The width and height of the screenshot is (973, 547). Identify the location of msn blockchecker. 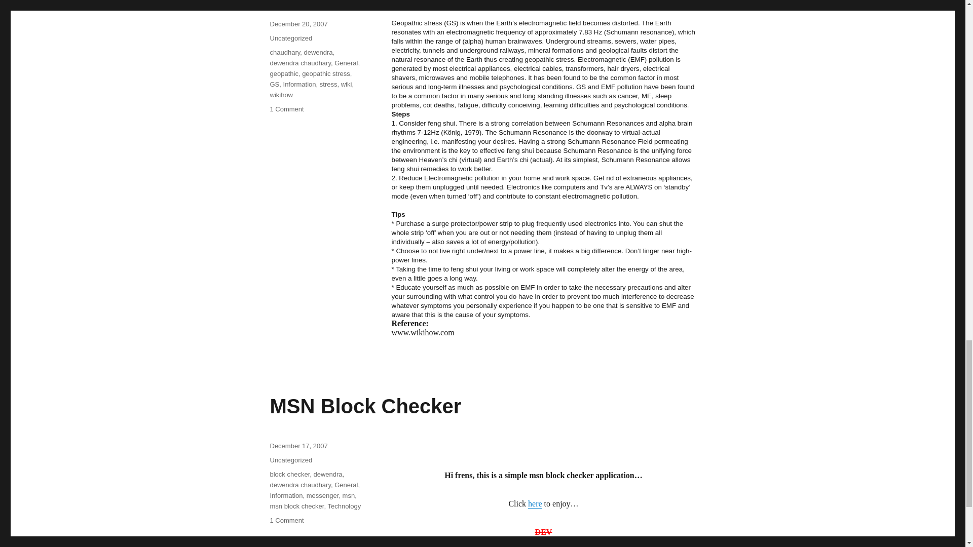
(535, 503).